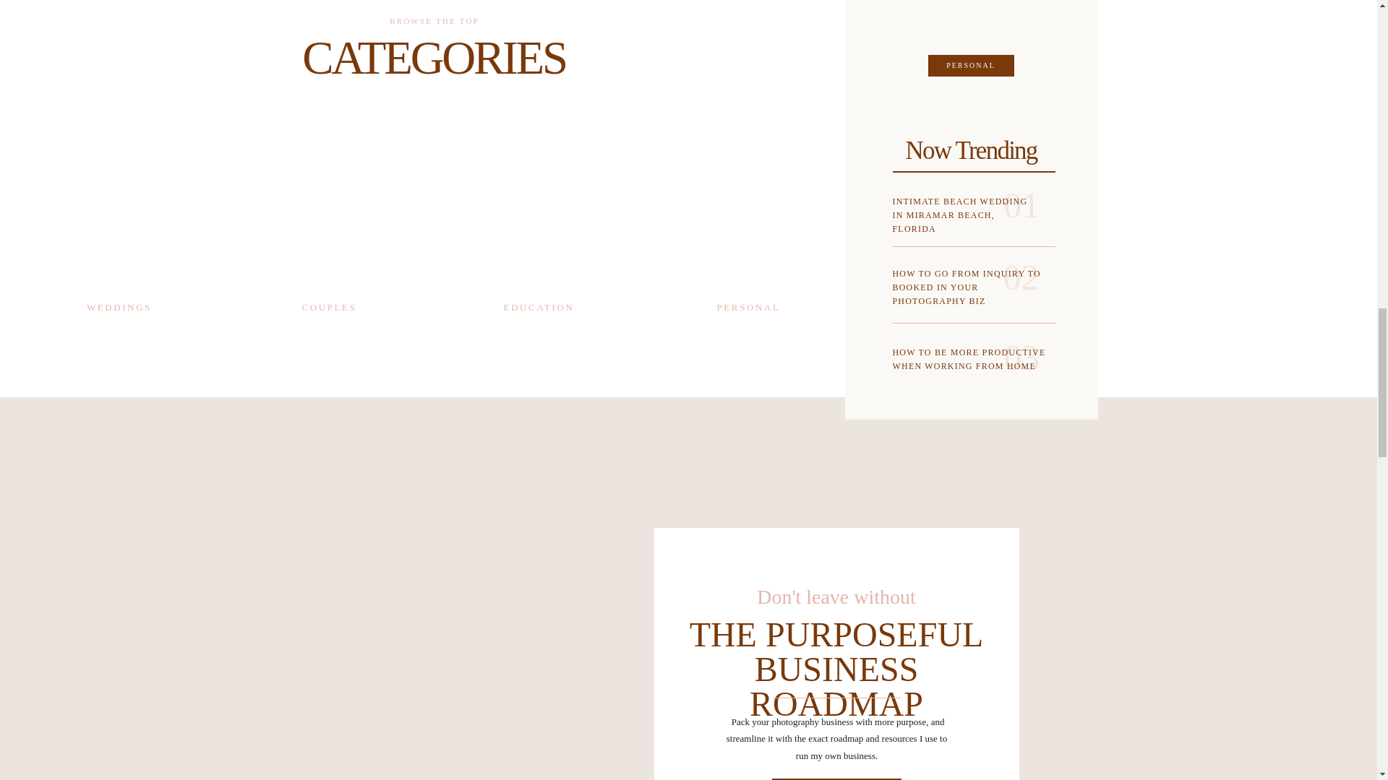 Image resolution: width=1388 pixels, height=780 pixels. I want to click on INTIMATE BEACH WEDDING IN MIRAMAR BEACH, FLORIDA, so click(965, 214).